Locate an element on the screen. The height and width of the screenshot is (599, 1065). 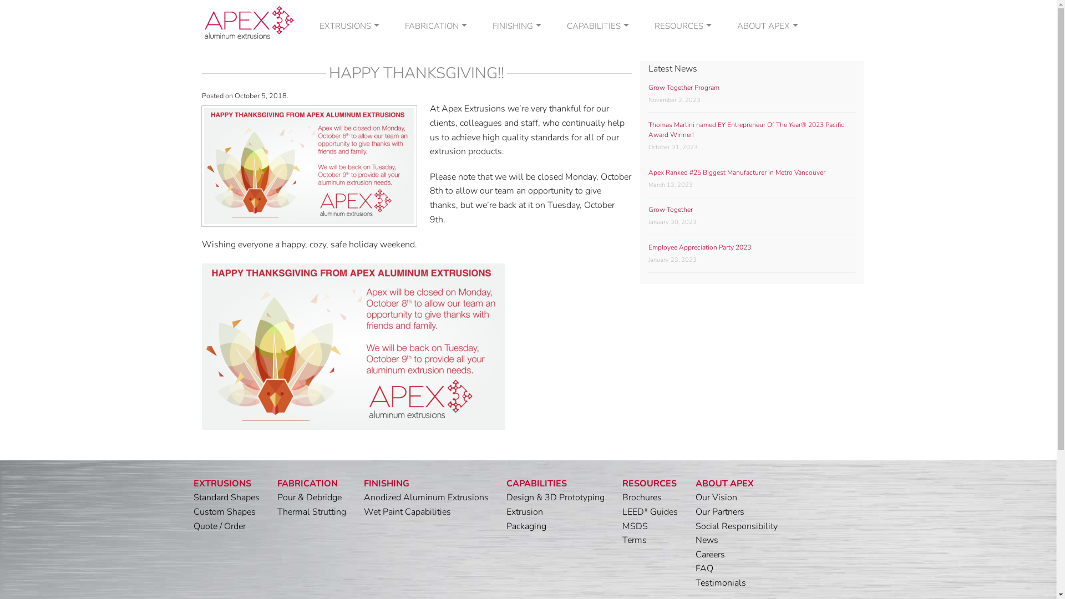
OUR VISION is located at coordinates (768, 49).